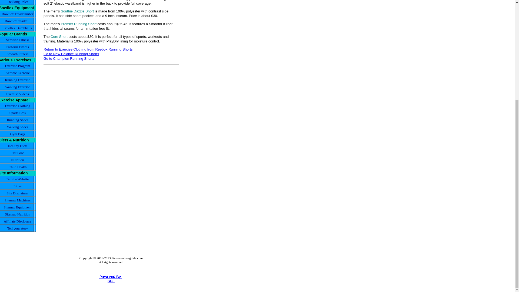  What do you see at coordinates (18, 106) in the screenshot?
I see `Exercise Clothing` at bounding box center [18, 106].